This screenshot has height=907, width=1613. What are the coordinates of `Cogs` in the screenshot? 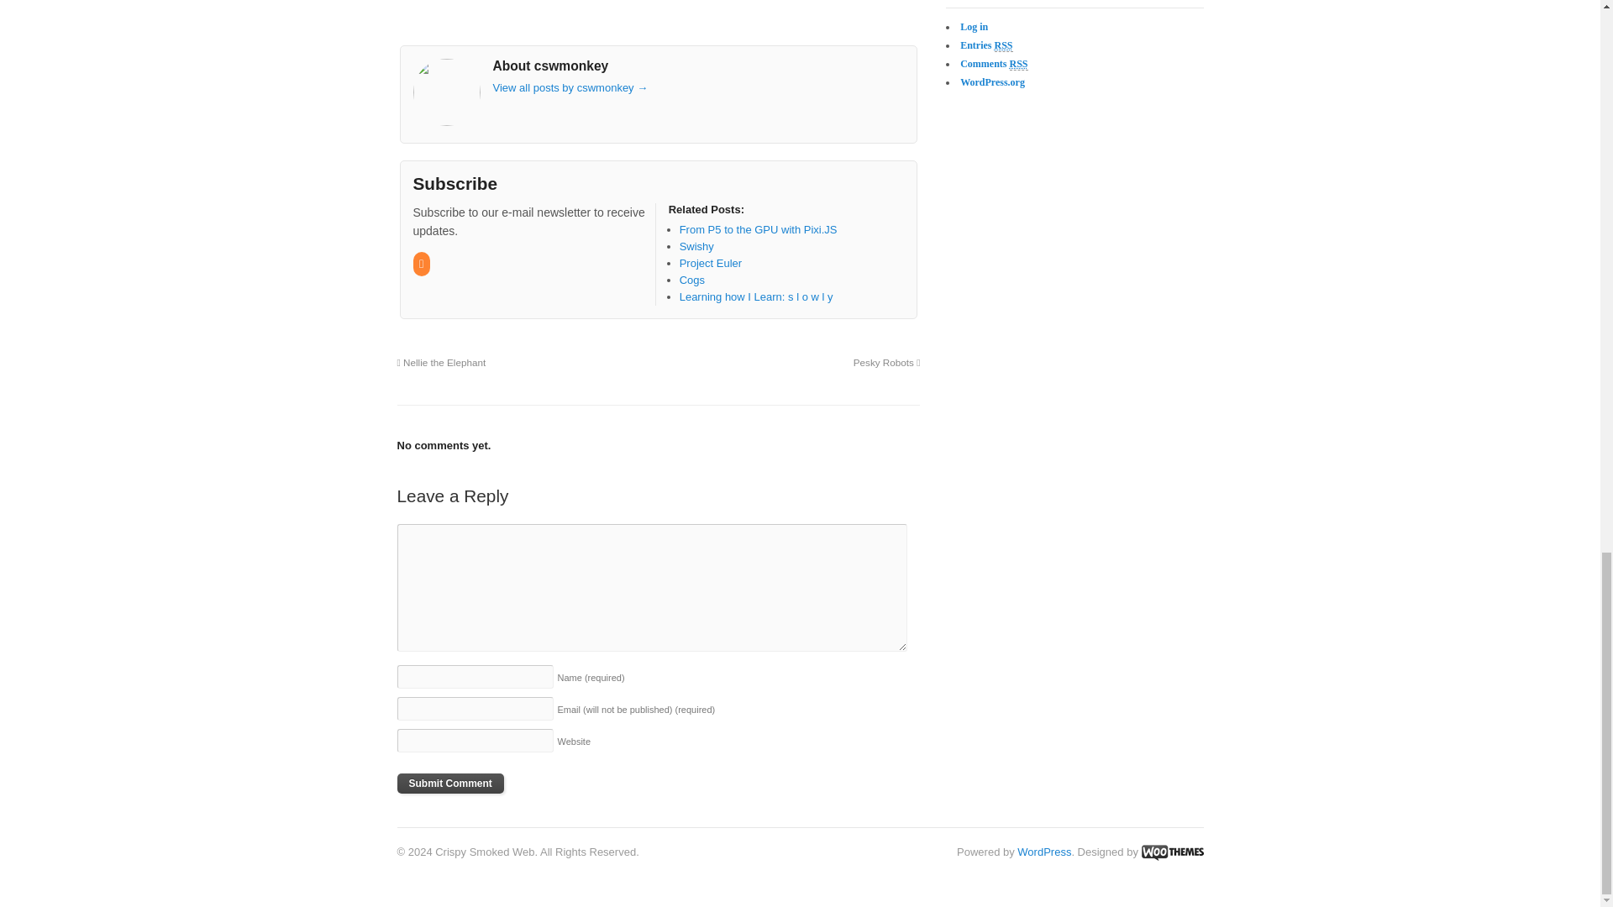 It's located at (692, 280).